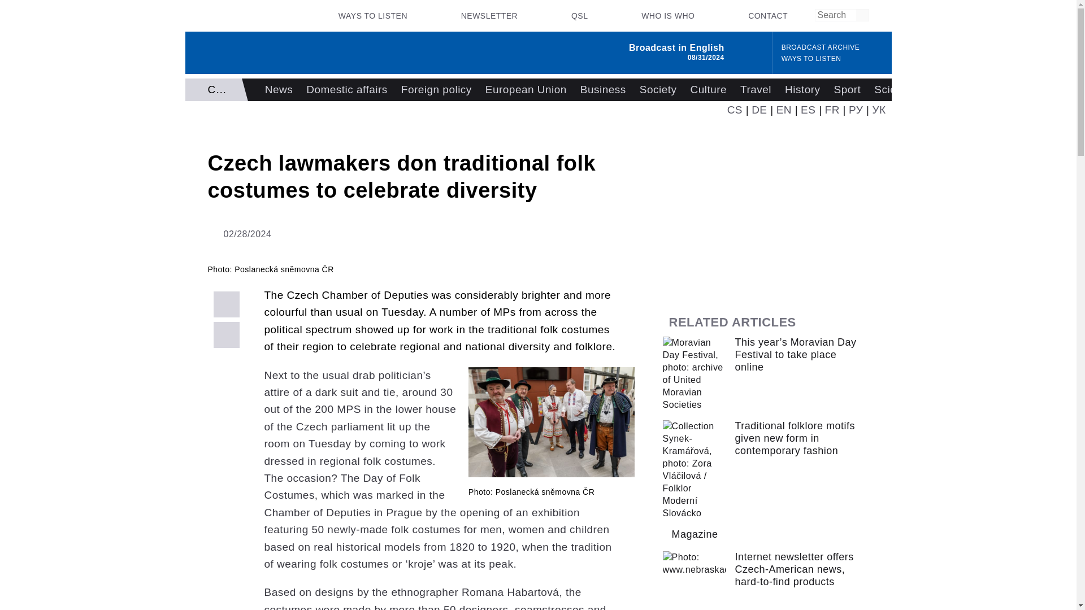 Image resolution: width=1085 pixels, height=610 pixels. Describe the element at coordinates (658, 90) in the screenshot. I see `Society` at that location.